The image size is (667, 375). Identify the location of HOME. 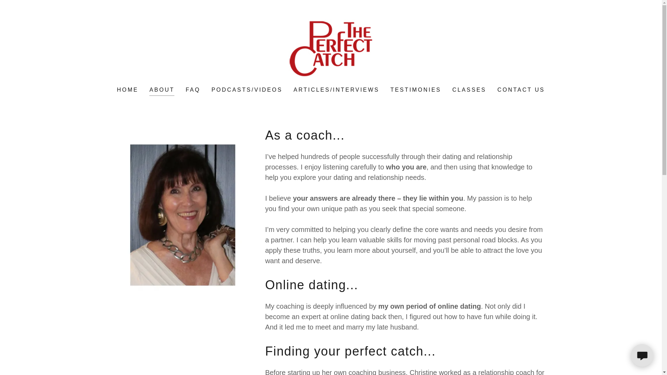
(128, 90).